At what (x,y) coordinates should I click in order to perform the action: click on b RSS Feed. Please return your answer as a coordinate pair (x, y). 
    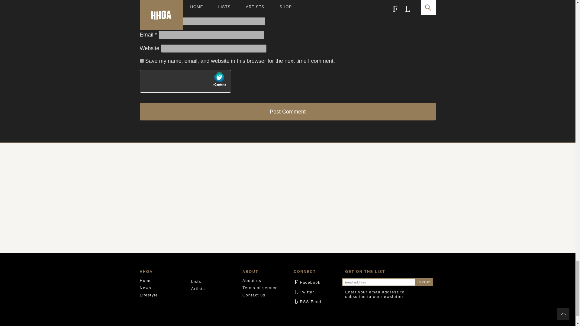
    Looking at the image, I should click on (307, 302).